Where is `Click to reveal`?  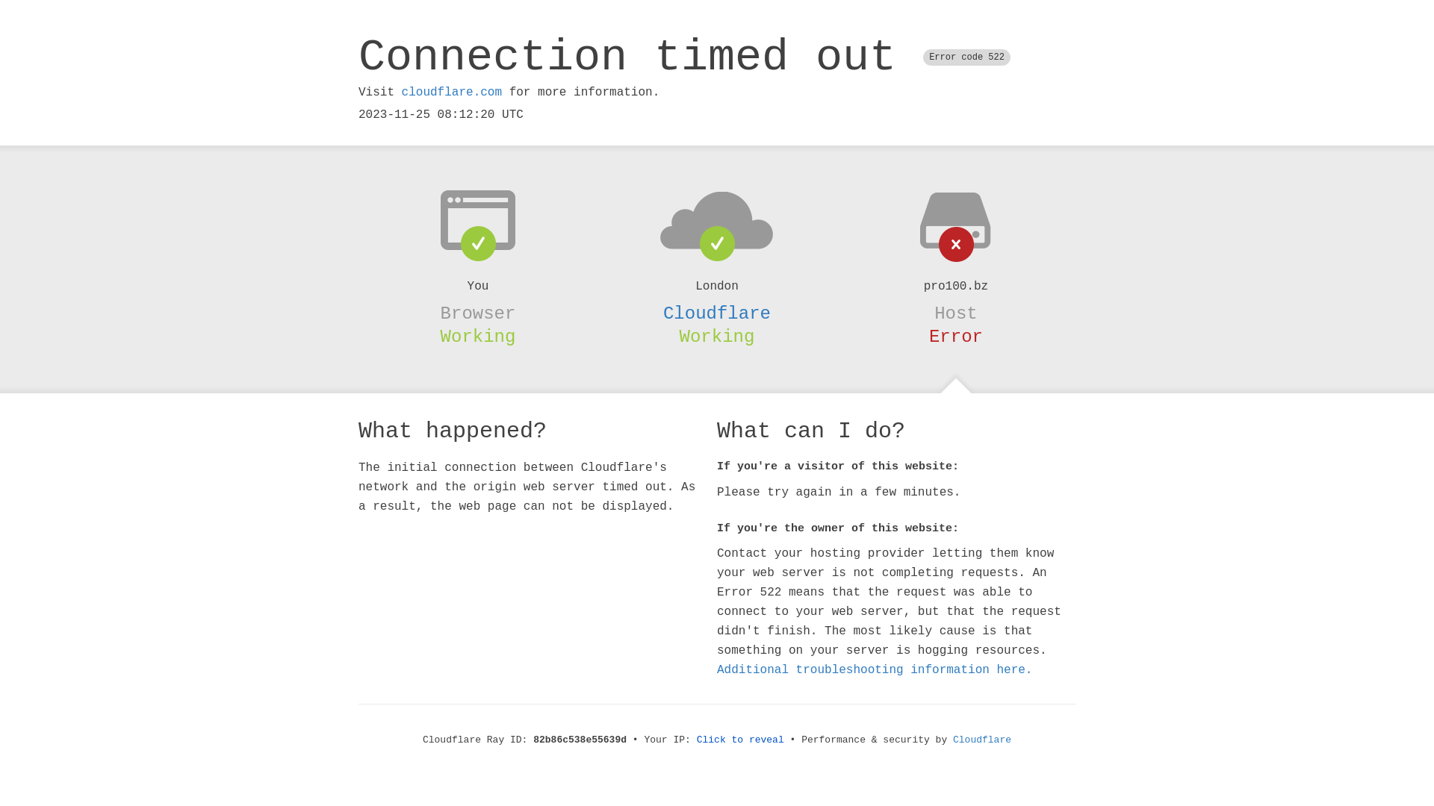 Click to reveal is located at coordinates (741, 740).